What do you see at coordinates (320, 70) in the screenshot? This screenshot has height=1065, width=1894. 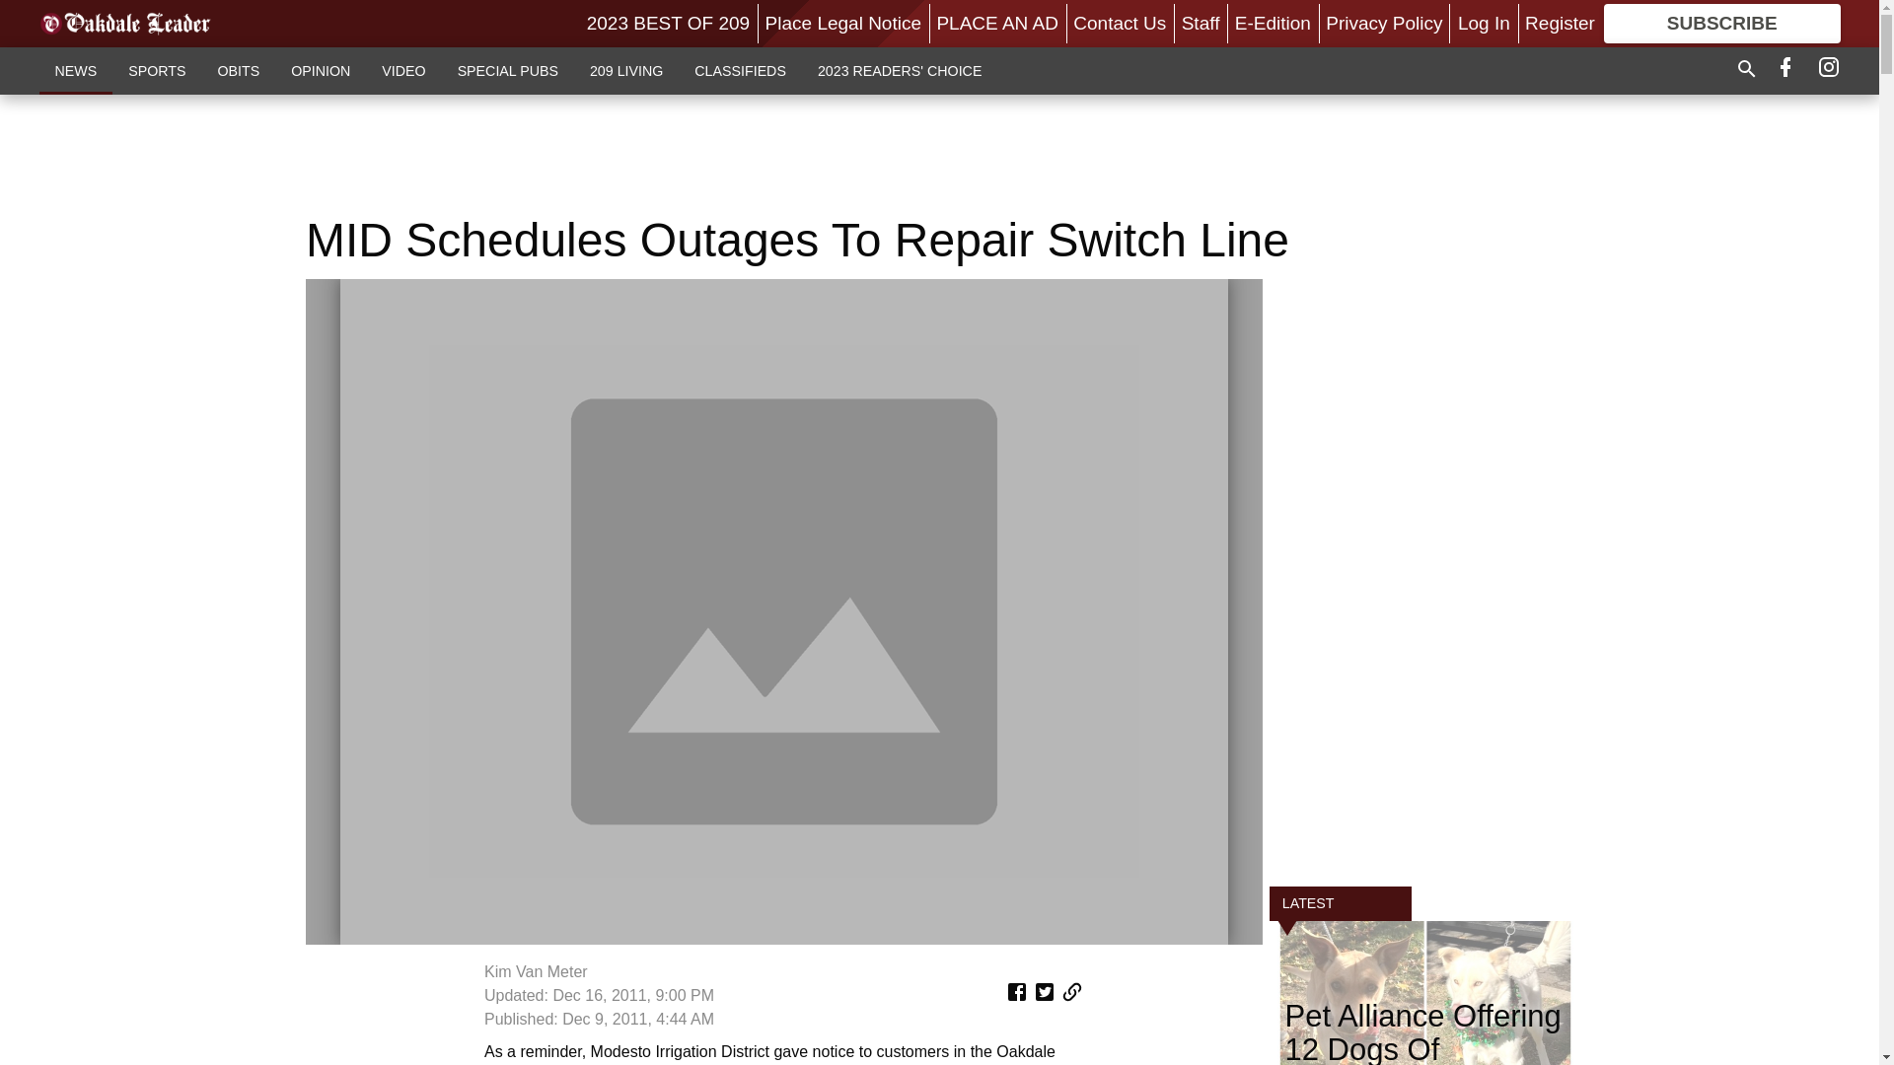 I see `OPINION` at bounding box center [320, 70].